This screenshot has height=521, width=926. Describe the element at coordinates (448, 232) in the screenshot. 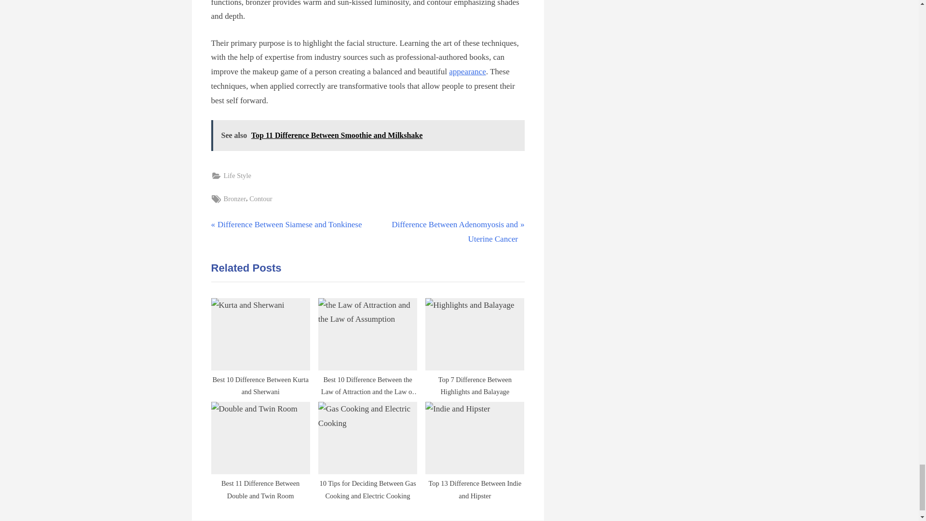

I see `Best 11 Difference Between Double and Twin Room` at that location.